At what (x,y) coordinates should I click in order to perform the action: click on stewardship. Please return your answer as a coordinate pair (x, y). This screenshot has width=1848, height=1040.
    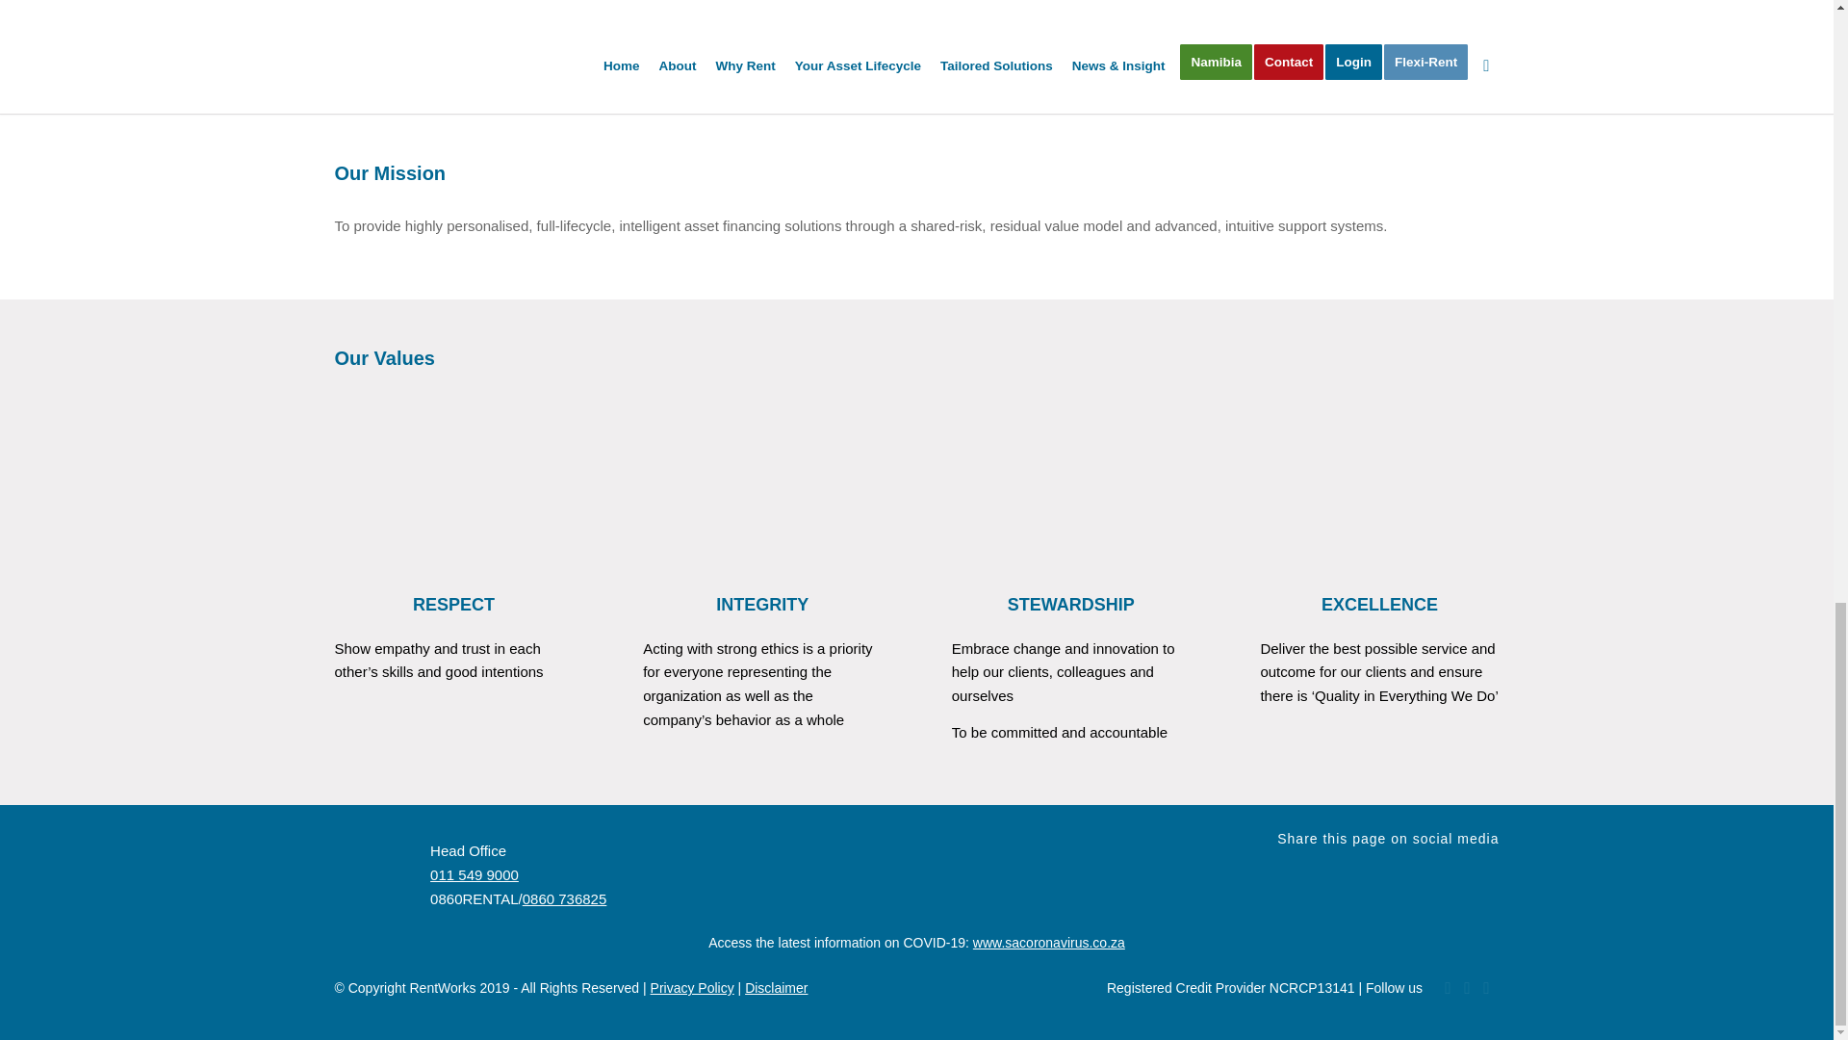
    Looking at the image, I should click on (1070, 481).